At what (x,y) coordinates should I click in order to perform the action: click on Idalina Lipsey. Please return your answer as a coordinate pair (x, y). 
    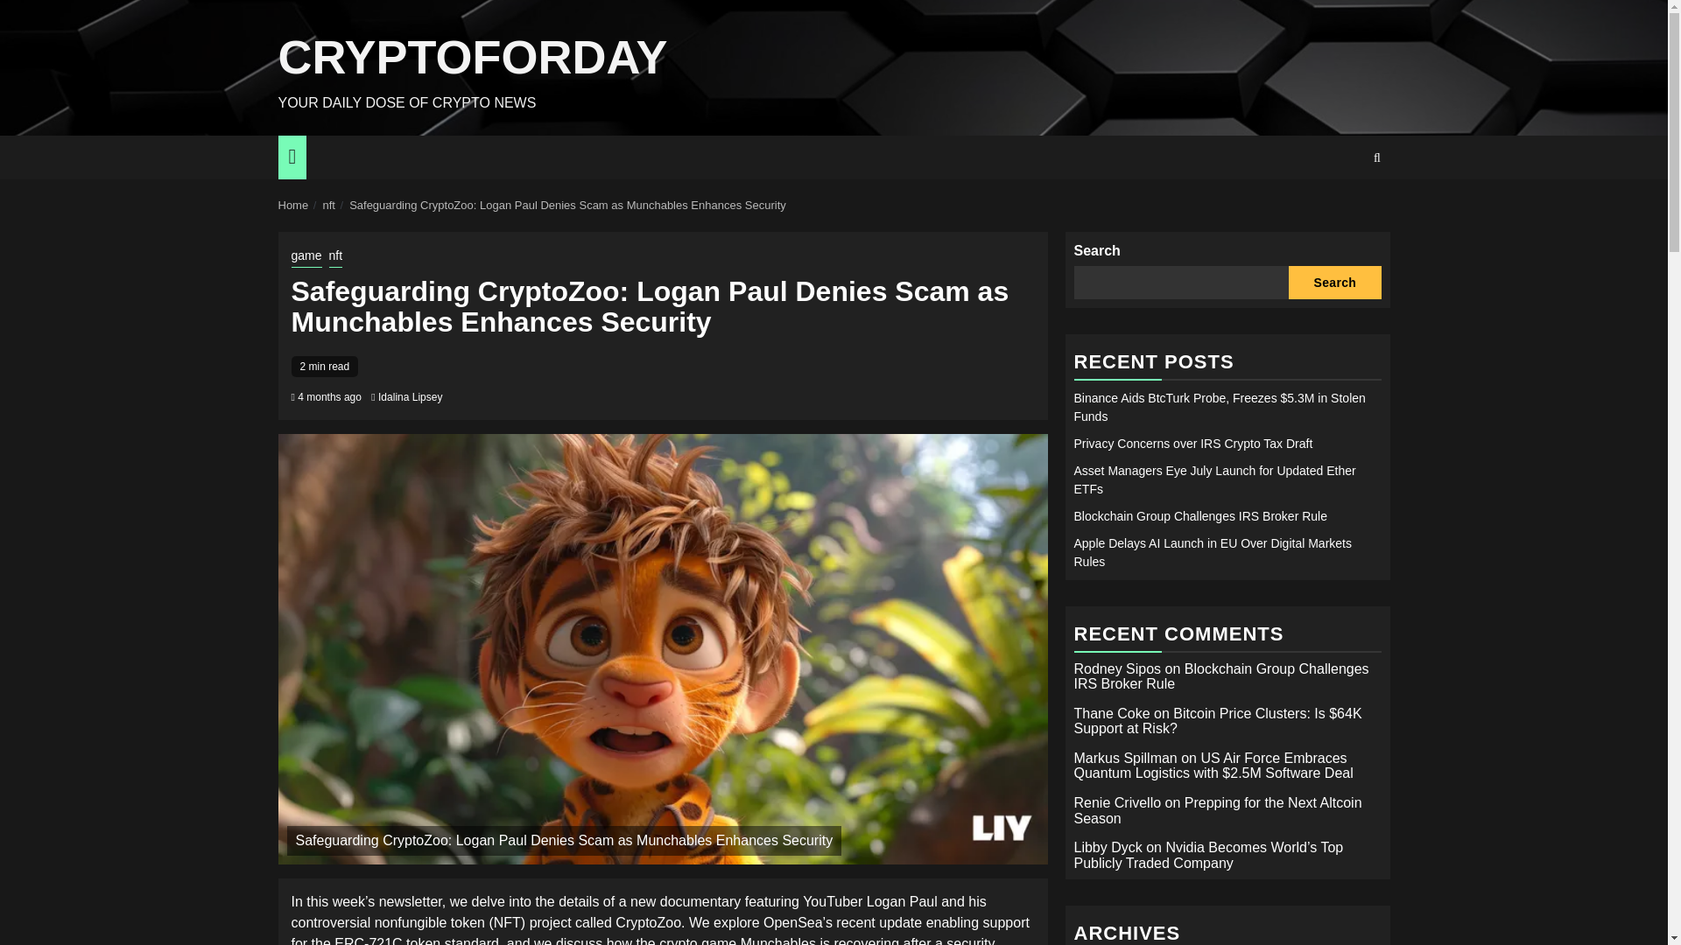
    Looking at the image, I should click on (410, 397).